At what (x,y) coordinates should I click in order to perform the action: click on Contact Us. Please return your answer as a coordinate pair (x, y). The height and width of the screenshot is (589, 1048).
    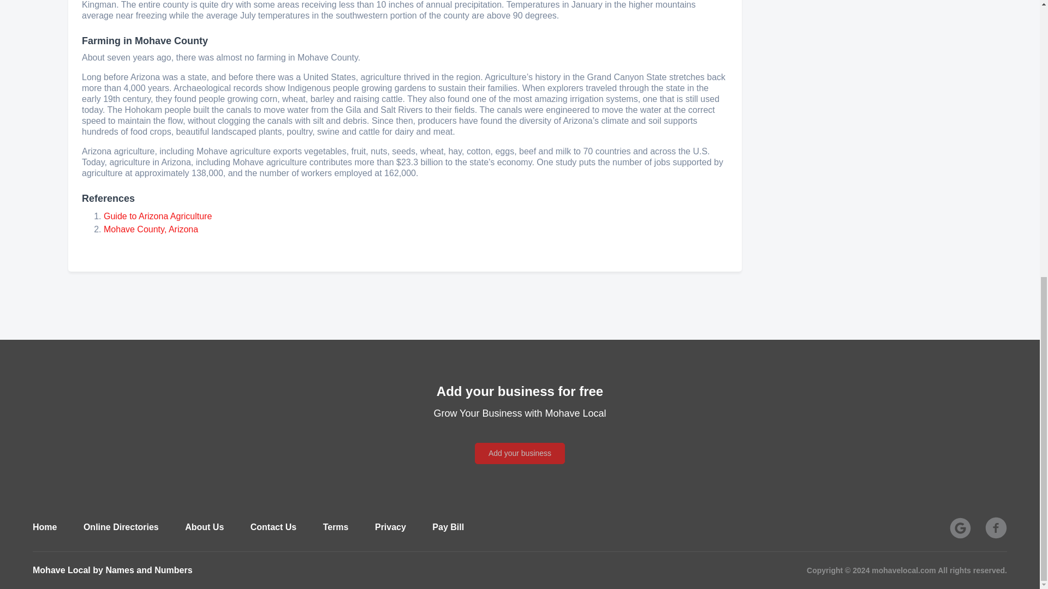
    Looking at the image, I should click on (273, 527).